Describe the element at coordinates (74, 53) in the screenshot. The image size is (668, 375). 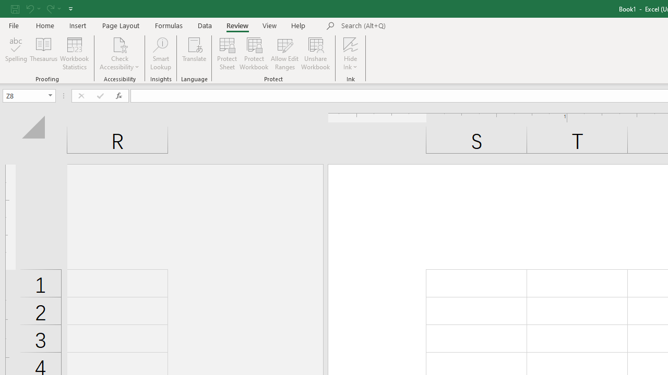
I see `Workbook Statistics` at that location.